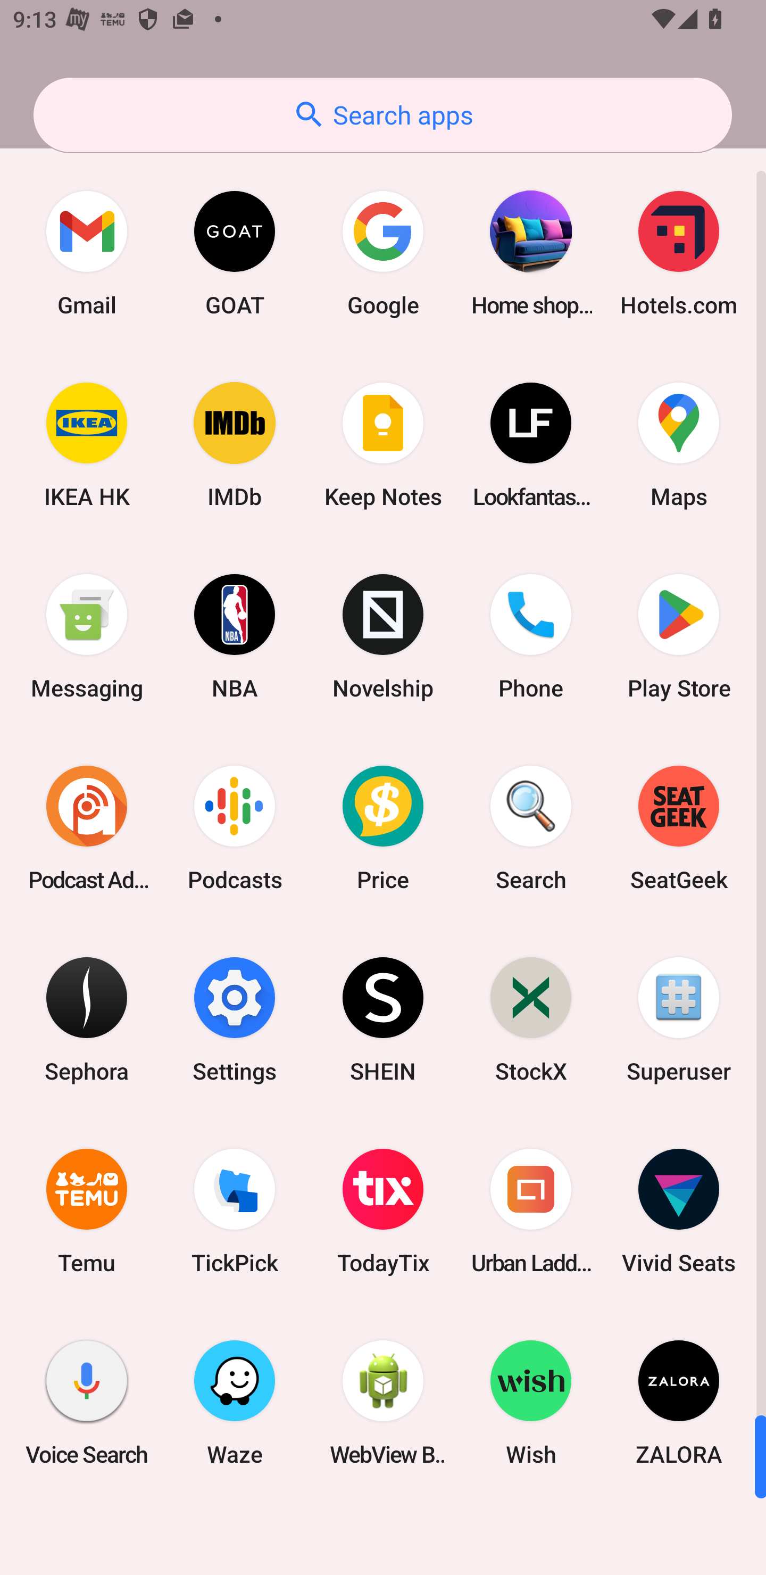  Describe the element at coordinates (87, 1211) in the screenshot. I see `Temu` at that location.